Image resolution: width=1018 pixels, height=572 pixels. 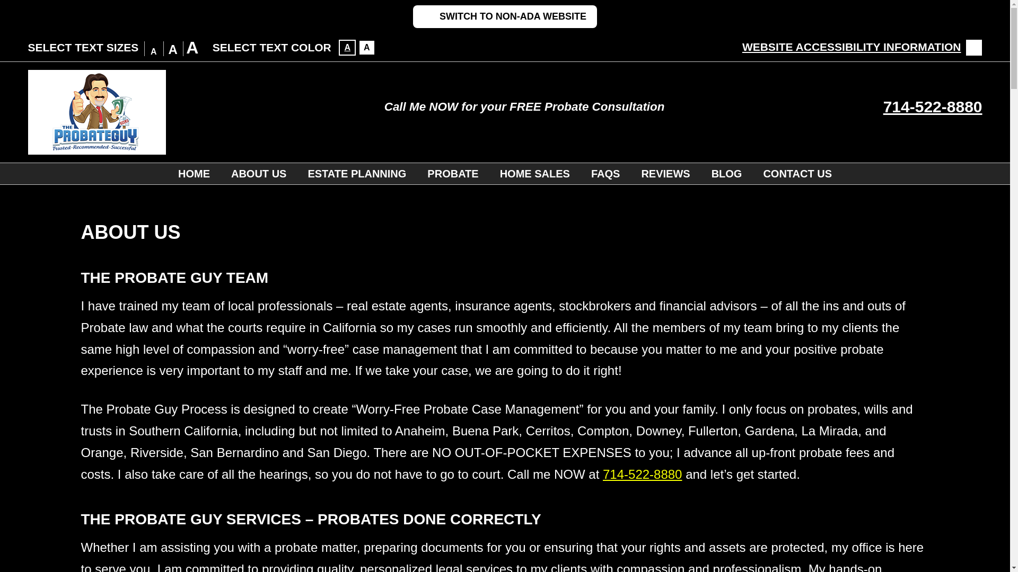 What do you see at coordinates (862, 47) in the screenshot?
I see `Click to view external accessibility article` at bounding box center [862, 47].